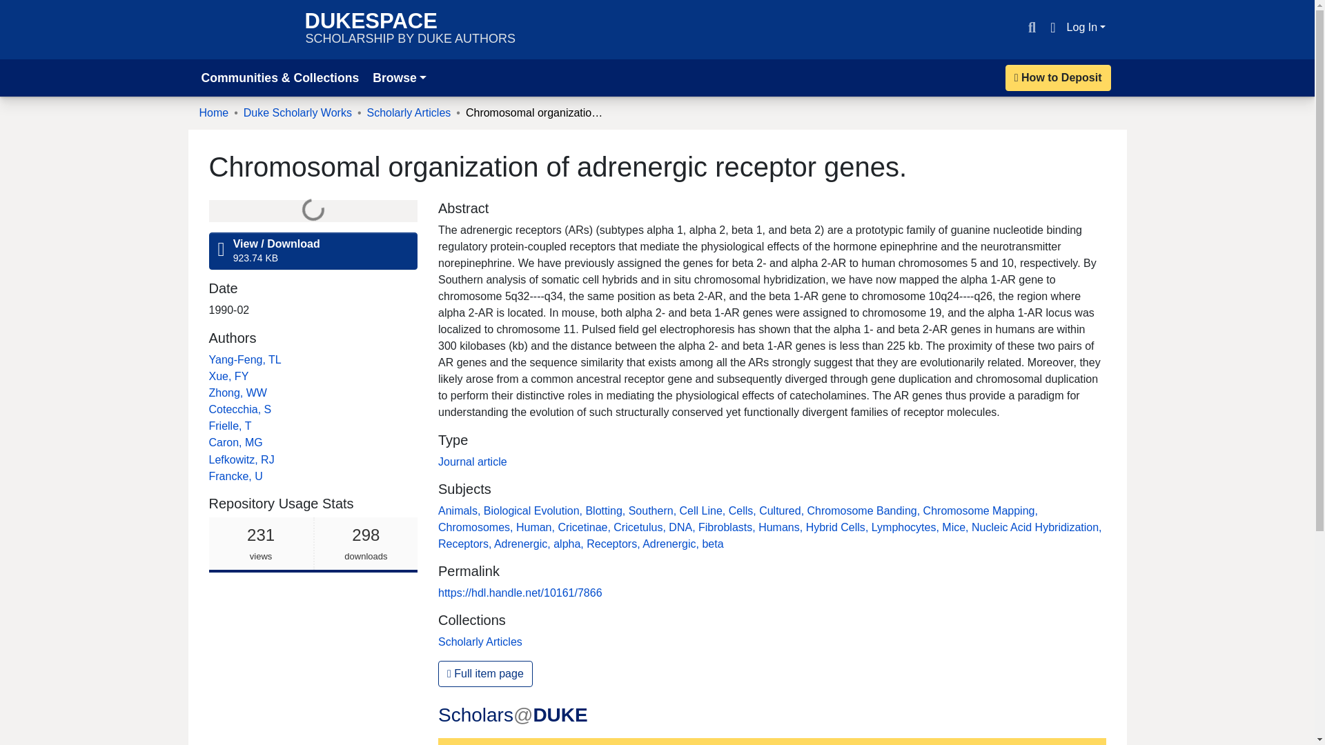 The height and width of the screenshot is (745, 1325). Describe the element at coordinates (1086, 27) in the screenshot. I see `Duke University Libraries` at that location.